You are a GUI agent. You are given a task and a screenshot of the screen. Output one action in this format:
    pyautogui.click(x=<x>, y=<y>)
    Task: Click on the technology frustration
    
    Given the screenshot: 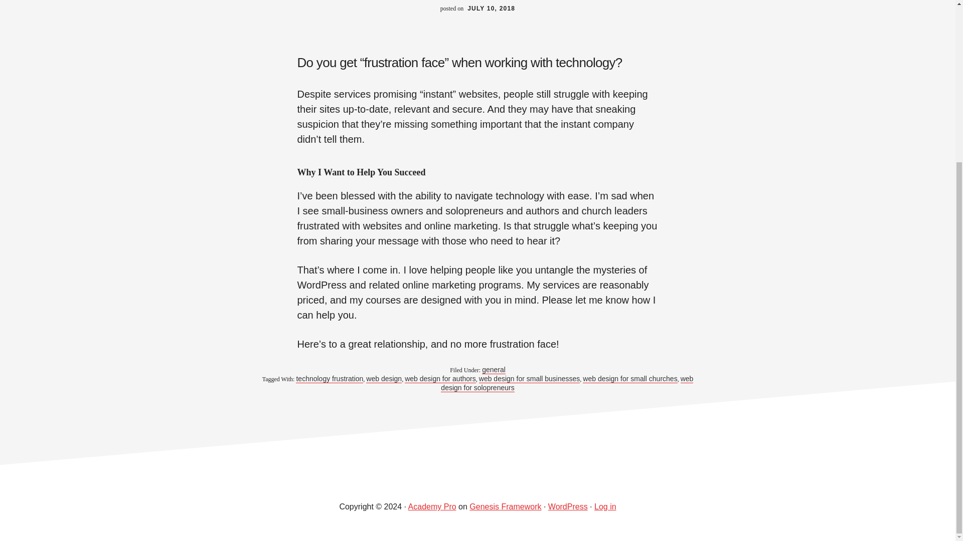 What is the action you would take?
    pyautogui.click(x=329, y=379)
    